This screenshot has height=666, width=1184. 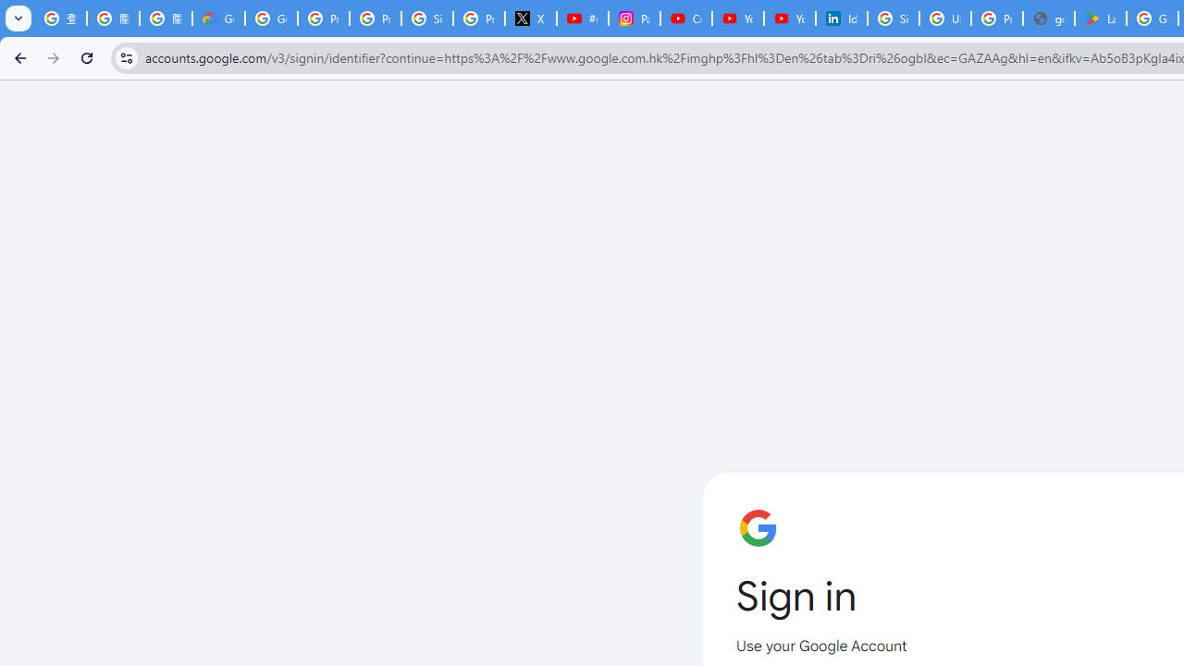 What do you see at coordinates (582, 18) in the screenshot?
I see `#nbabasketballhighlights - YouTube` at bounding box center [582, 18].